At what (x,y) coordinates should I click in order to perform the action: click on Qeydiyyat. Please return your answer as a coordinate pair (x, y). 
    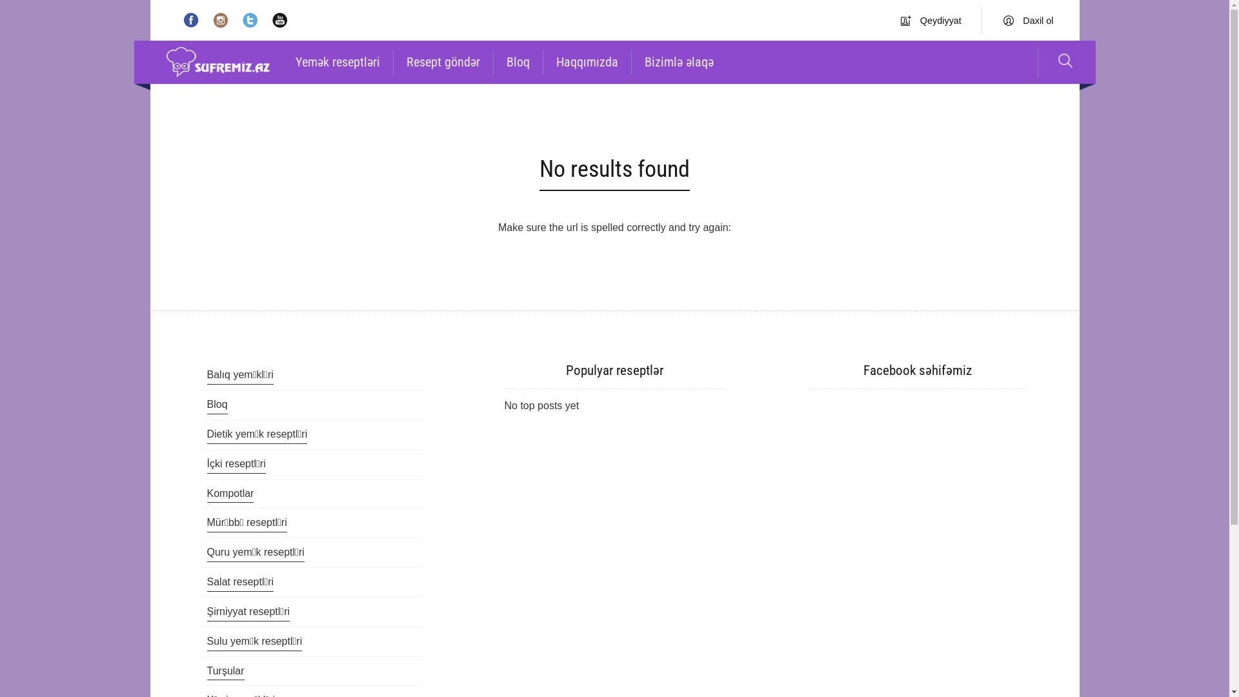
    Looking at the image, I should click on (931, 21).